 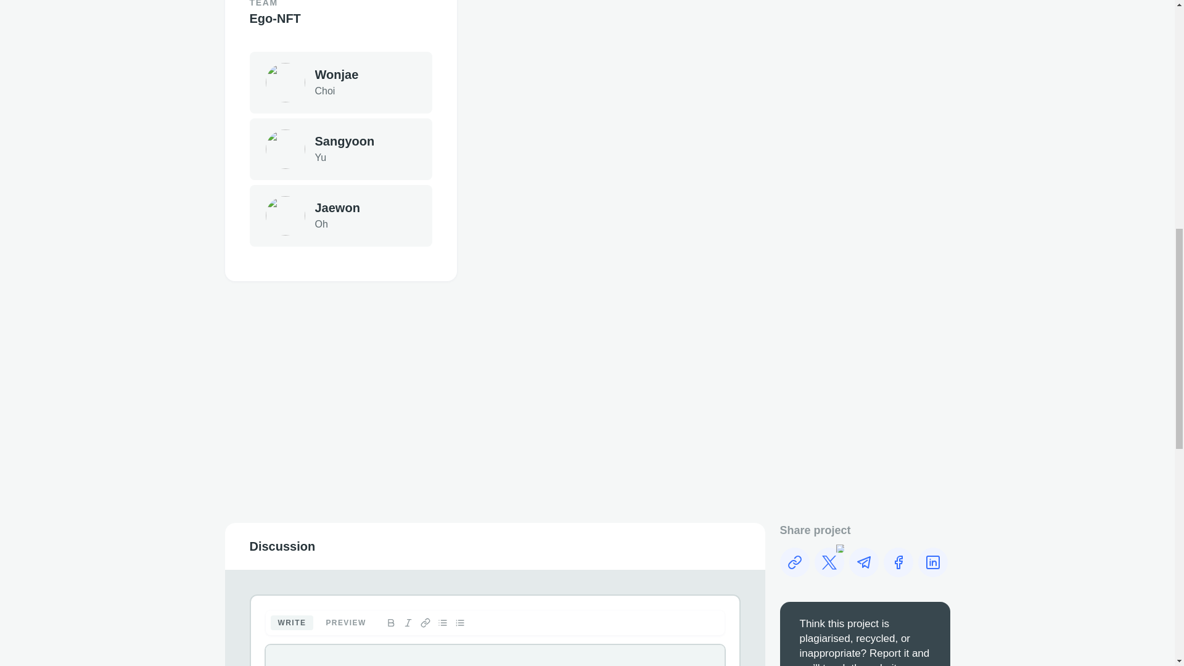 I want to click on PREVIEW, so click(x=345, y=622).